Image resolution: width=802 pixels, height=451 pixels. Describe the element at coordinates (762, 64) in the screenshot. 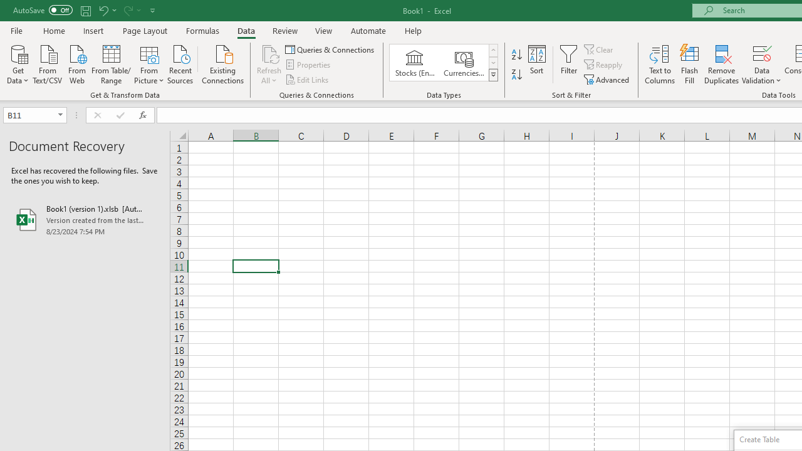

I see `Data Validation...` at that location.